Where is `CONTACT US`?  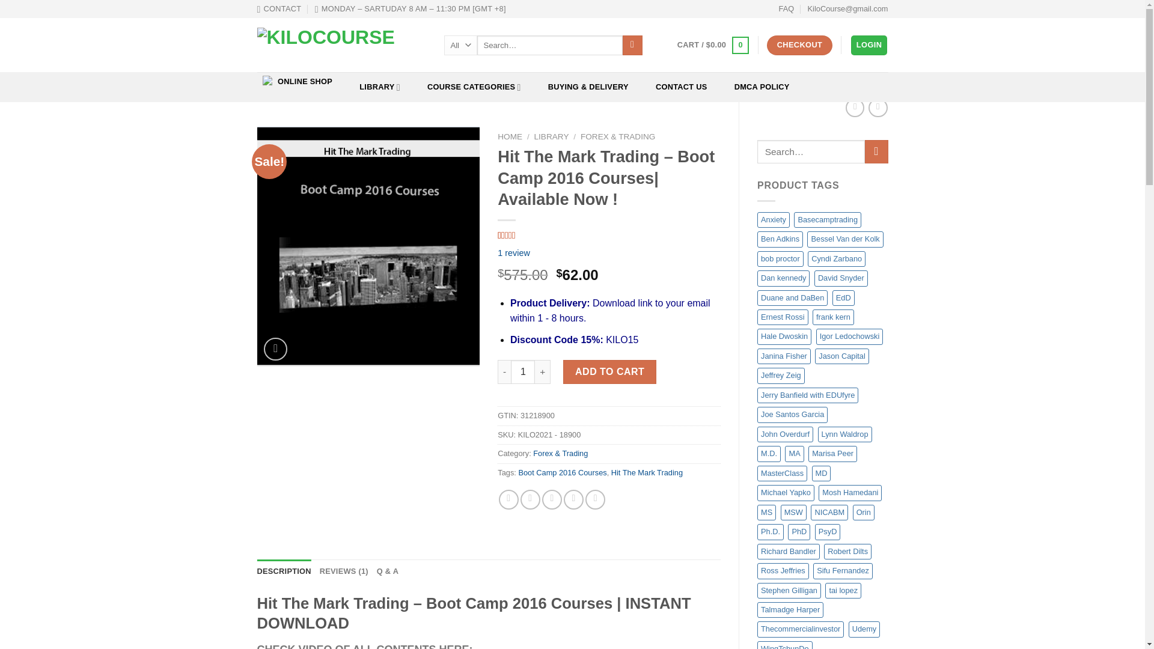 CONTACT US is located at coordinates (681, 87).